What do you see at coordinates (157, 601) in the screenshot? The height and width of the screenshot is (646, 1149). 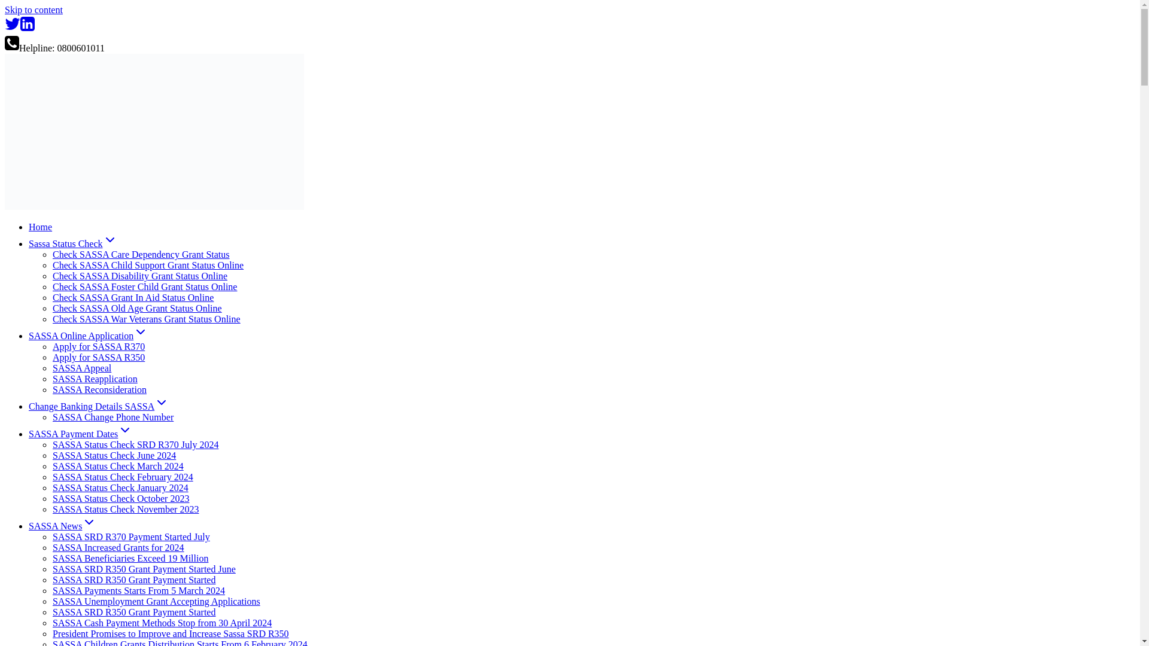 I see `SASSA Unemployment Grant Accepting Applications` at bounding box center [157, 601].